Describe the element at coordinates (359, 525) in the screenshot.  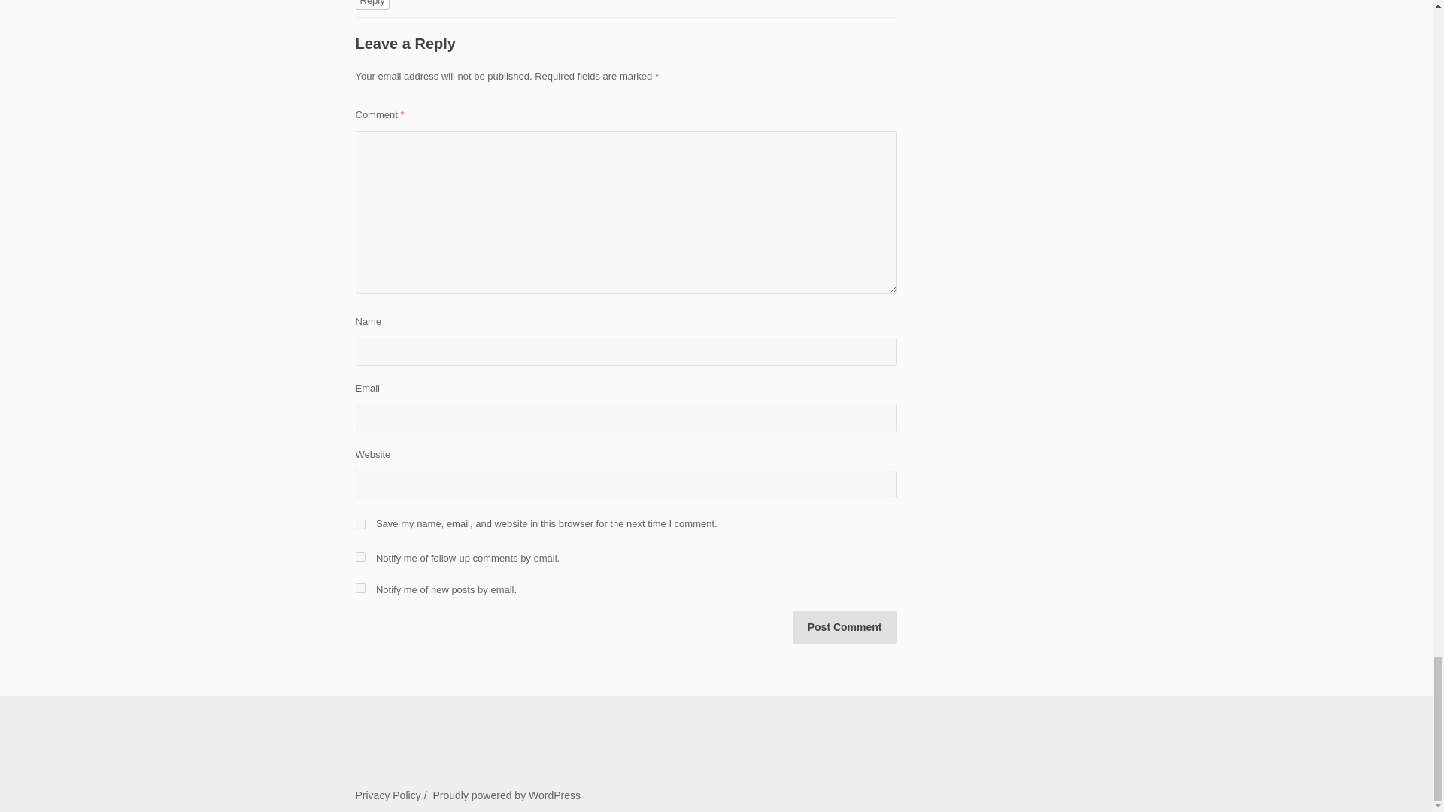
I see `yes` at that location.